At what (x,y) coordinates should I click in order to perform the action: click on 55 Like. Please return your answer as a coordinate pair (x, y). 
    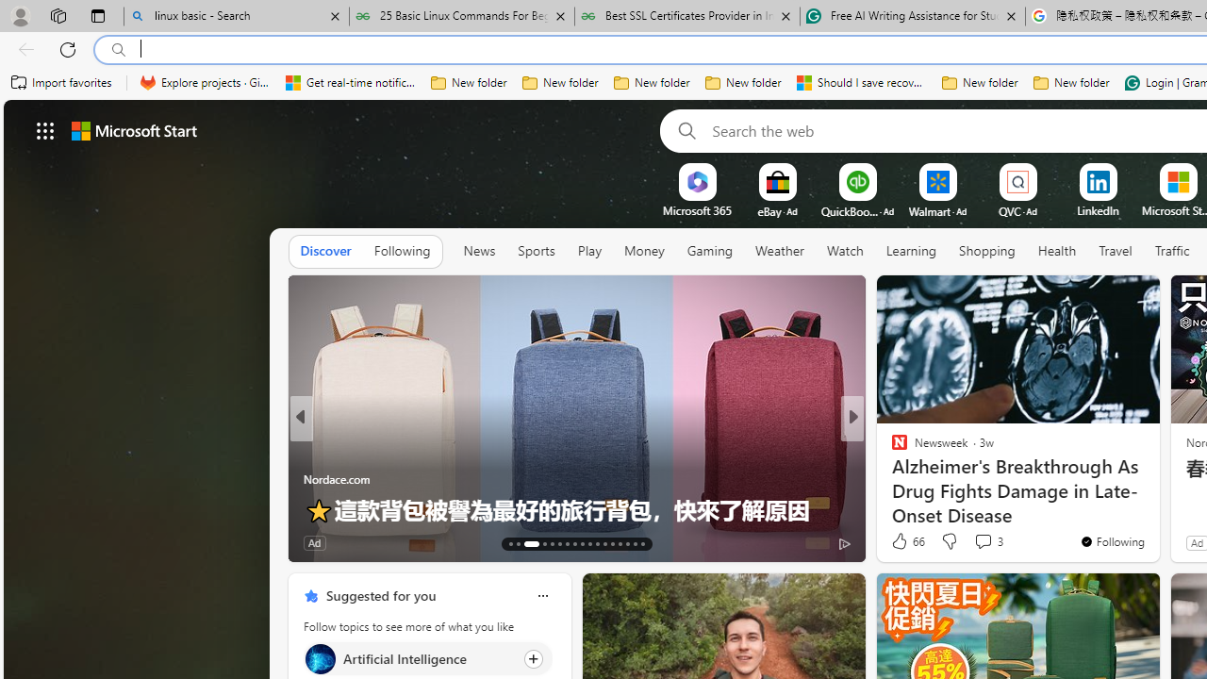
    Looking at the image, I should click on (901, 541).